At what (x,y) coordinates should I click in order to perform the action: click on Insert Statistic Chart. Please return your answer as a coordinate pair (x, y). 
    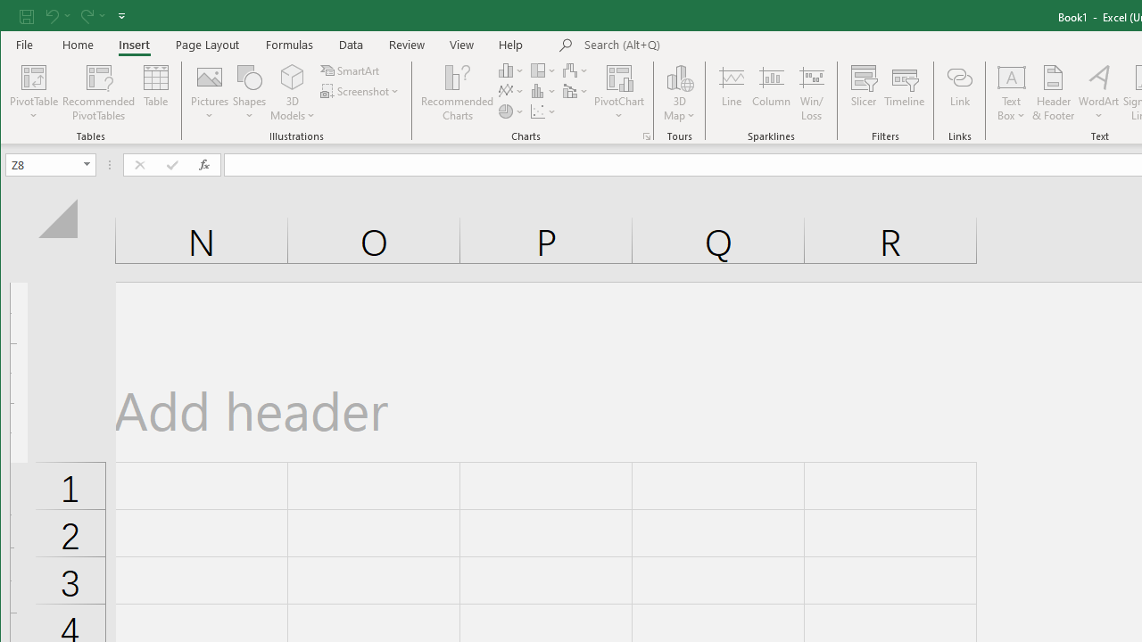
    Looking at the image, I should click on (544, 91).